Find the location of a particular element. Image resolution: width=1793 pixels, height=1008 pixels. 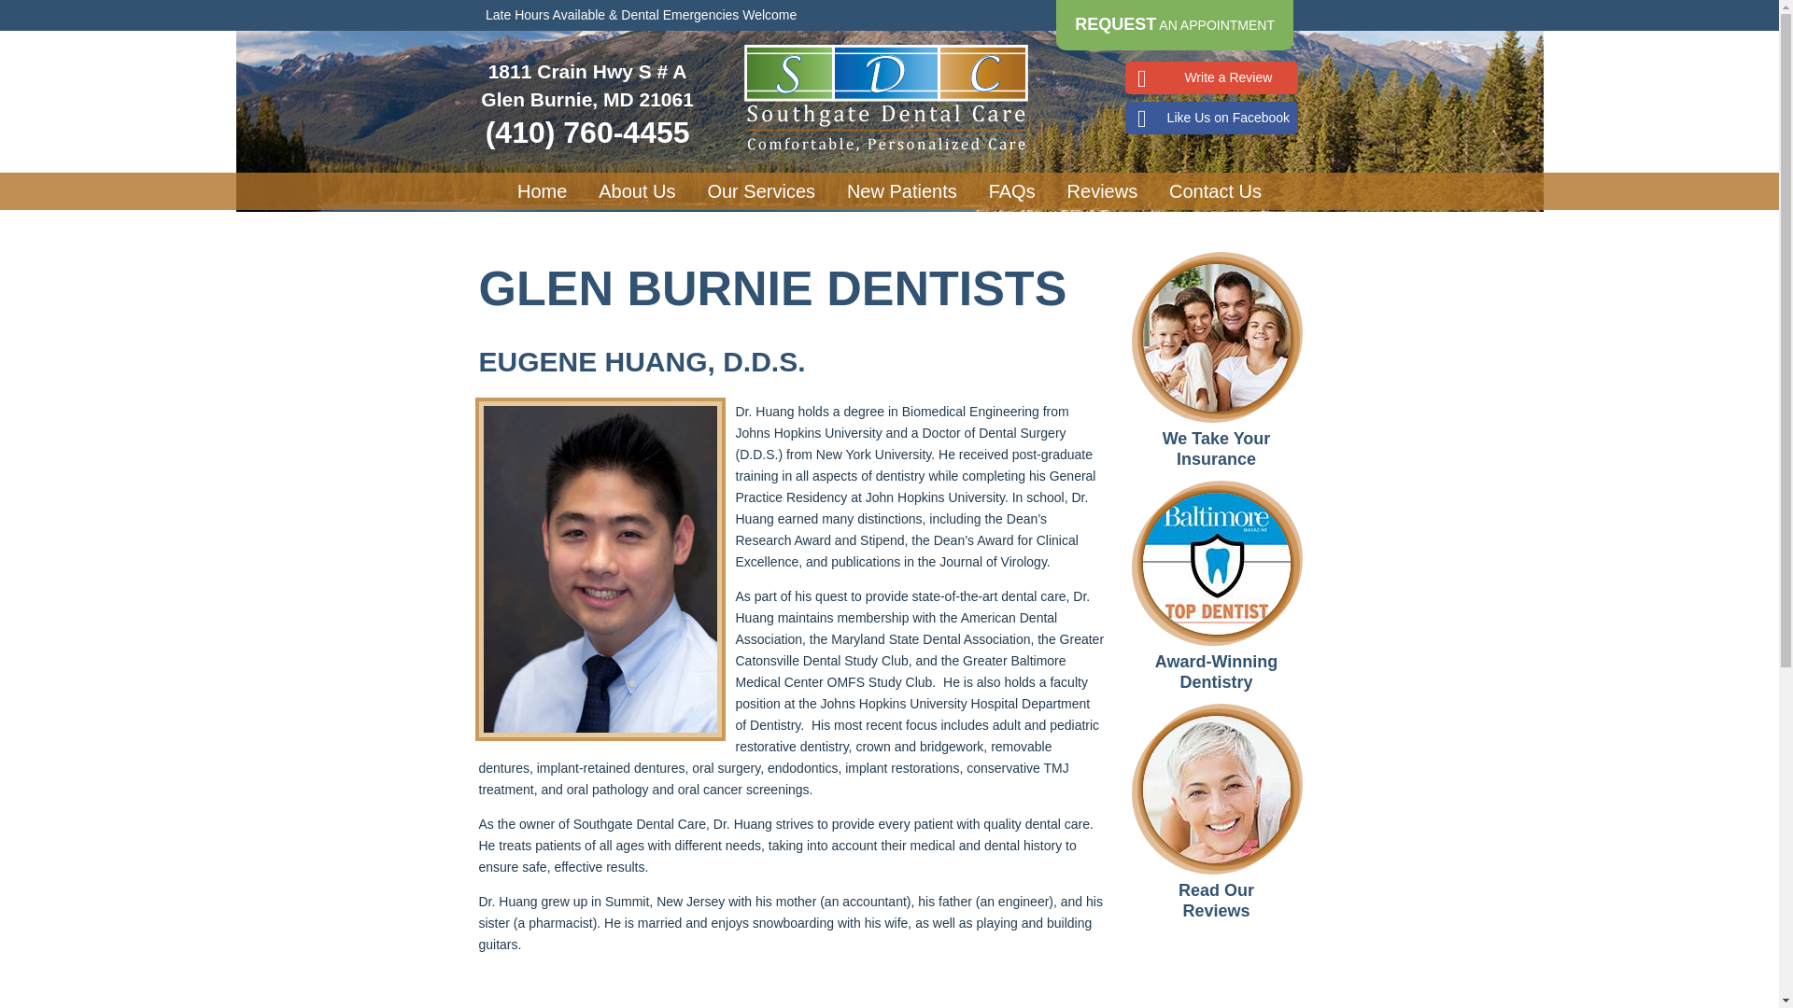

FAQs is located at coordinates (1012, 190).